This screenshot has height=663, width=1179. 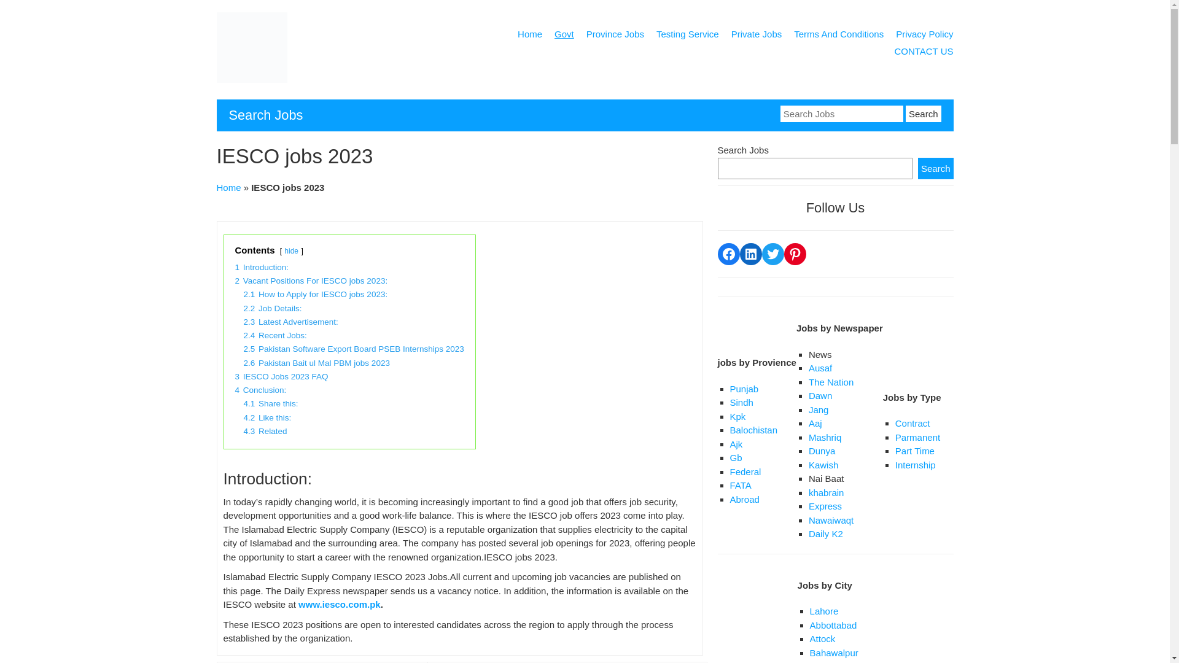 What do you see at coordinates (251, 79) in the screenshot?
I see `Job Solutions` at bounding box center [251, 79].